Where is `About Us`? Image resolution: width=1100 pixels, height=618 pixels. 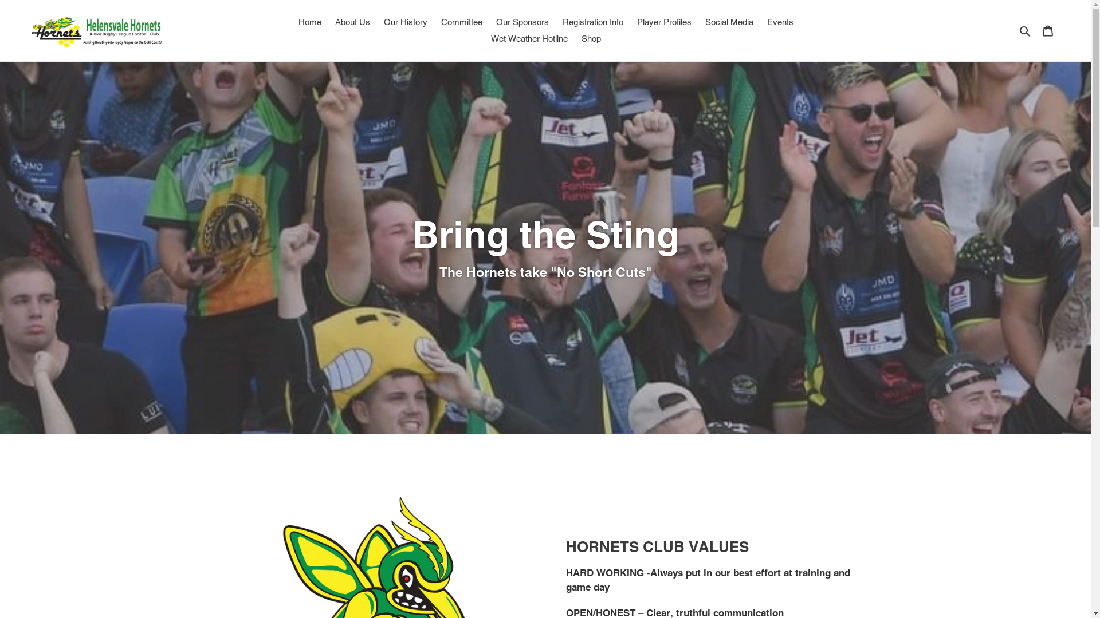 About Us is located at coordinates (352, 23).